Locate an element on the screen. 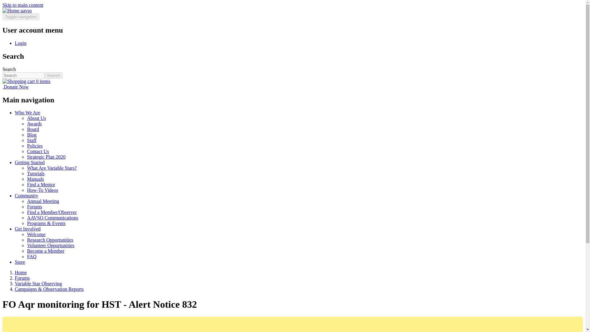  FAQ is located at coordinates (32, 256).